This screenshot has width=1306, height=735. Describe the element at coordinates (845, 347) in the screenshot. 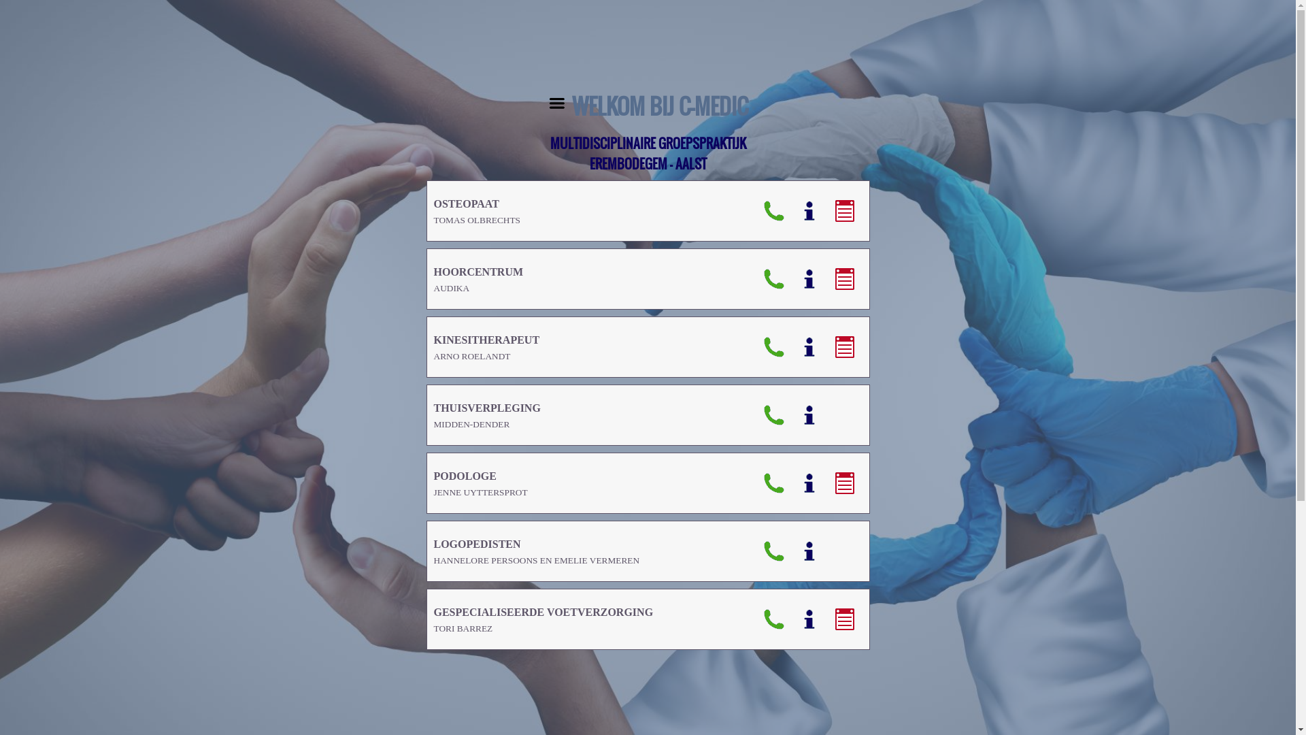

I see `Online afspraak` at that location.